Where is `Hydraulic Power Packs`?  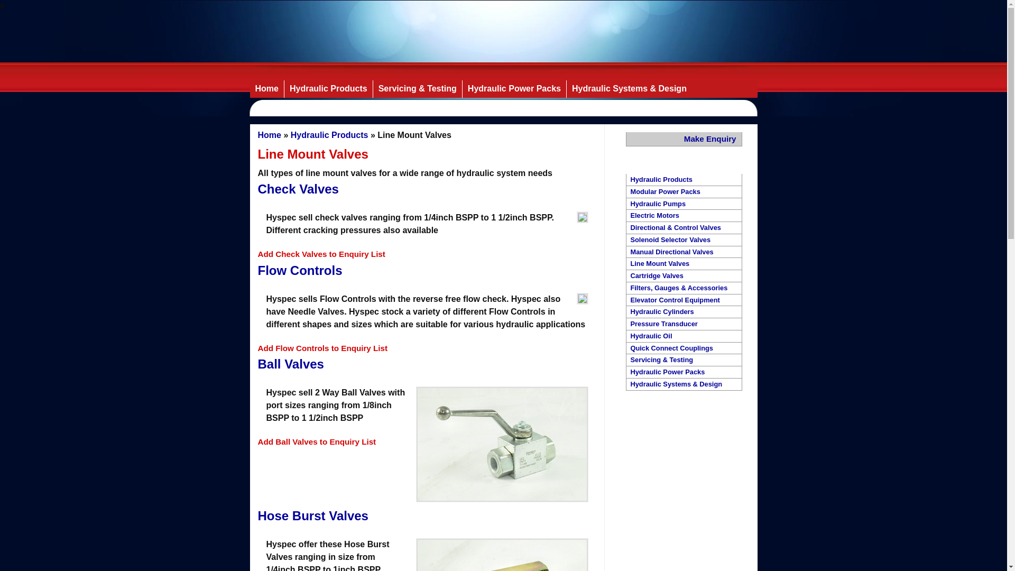 Hydraulic Power Packs is located at coordinates (514, 89).